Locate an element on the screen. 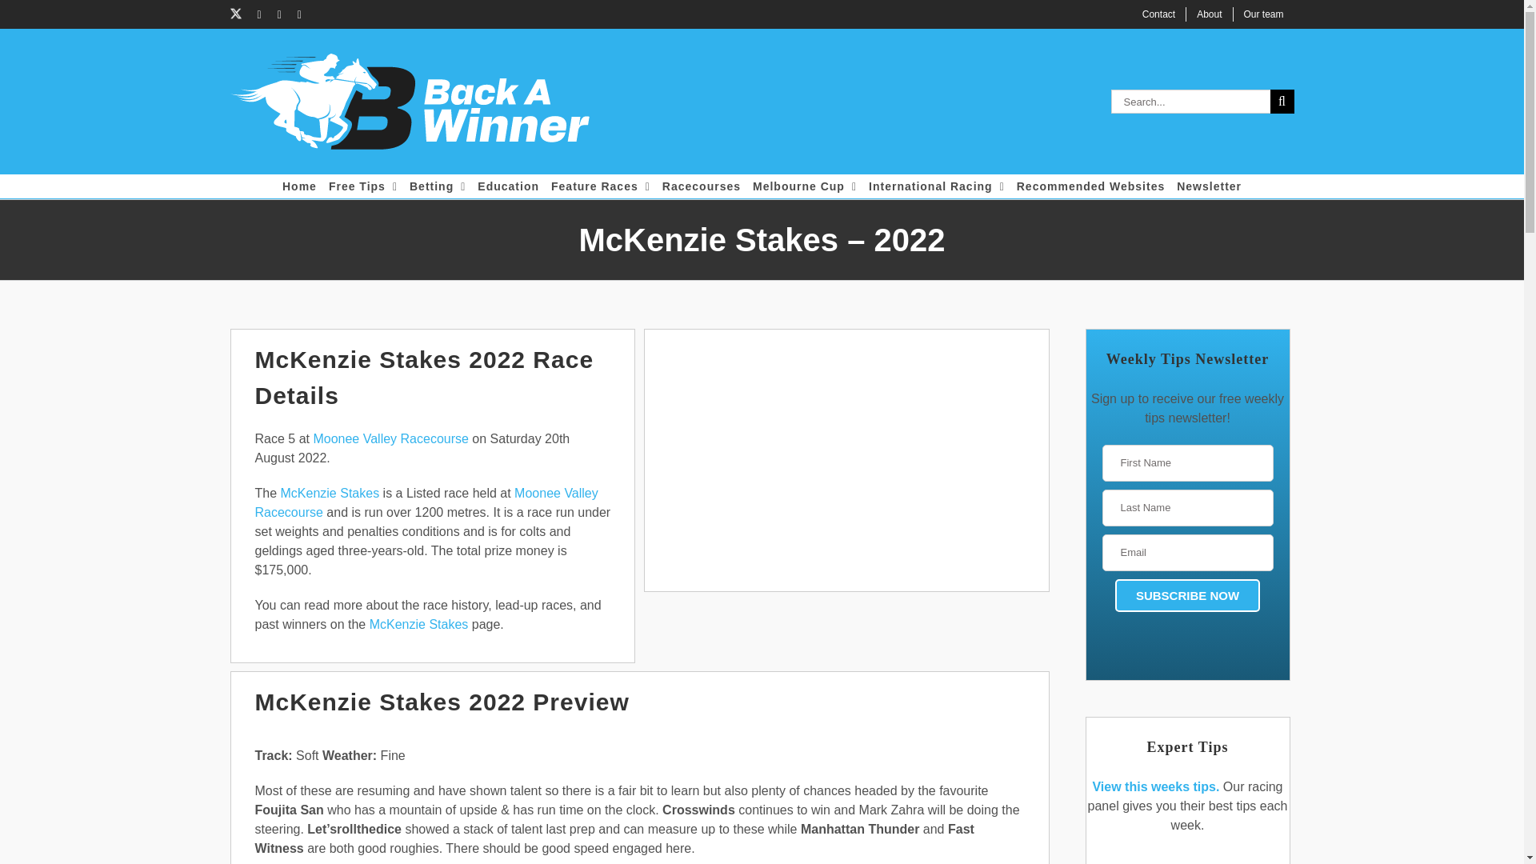 The height and width of the screenshot is (864, 1536). Our team is located at coordinates (1264, 14).